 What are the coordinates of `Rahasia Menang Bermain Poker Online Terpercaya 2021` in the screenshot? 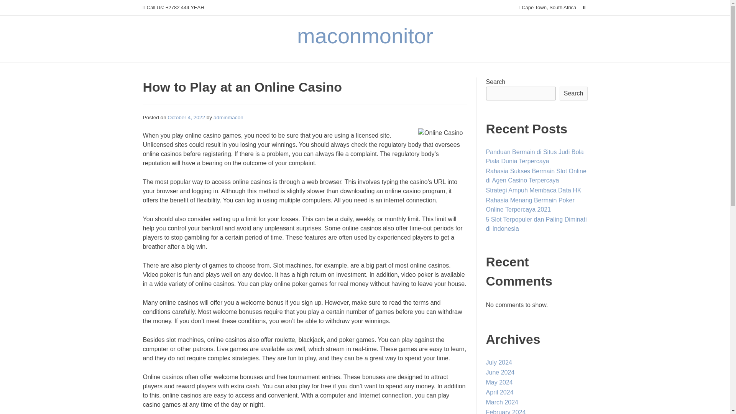 It's located at (530, 205).